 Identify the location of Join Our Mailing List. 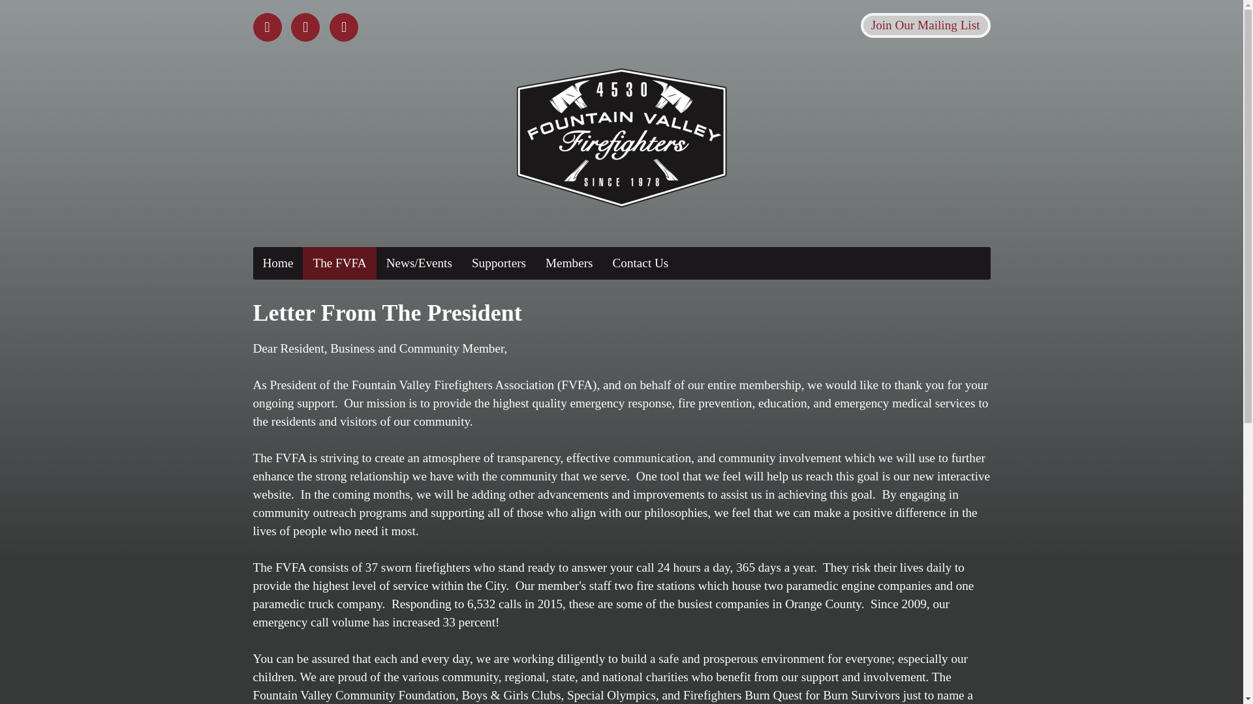
(925, 25).